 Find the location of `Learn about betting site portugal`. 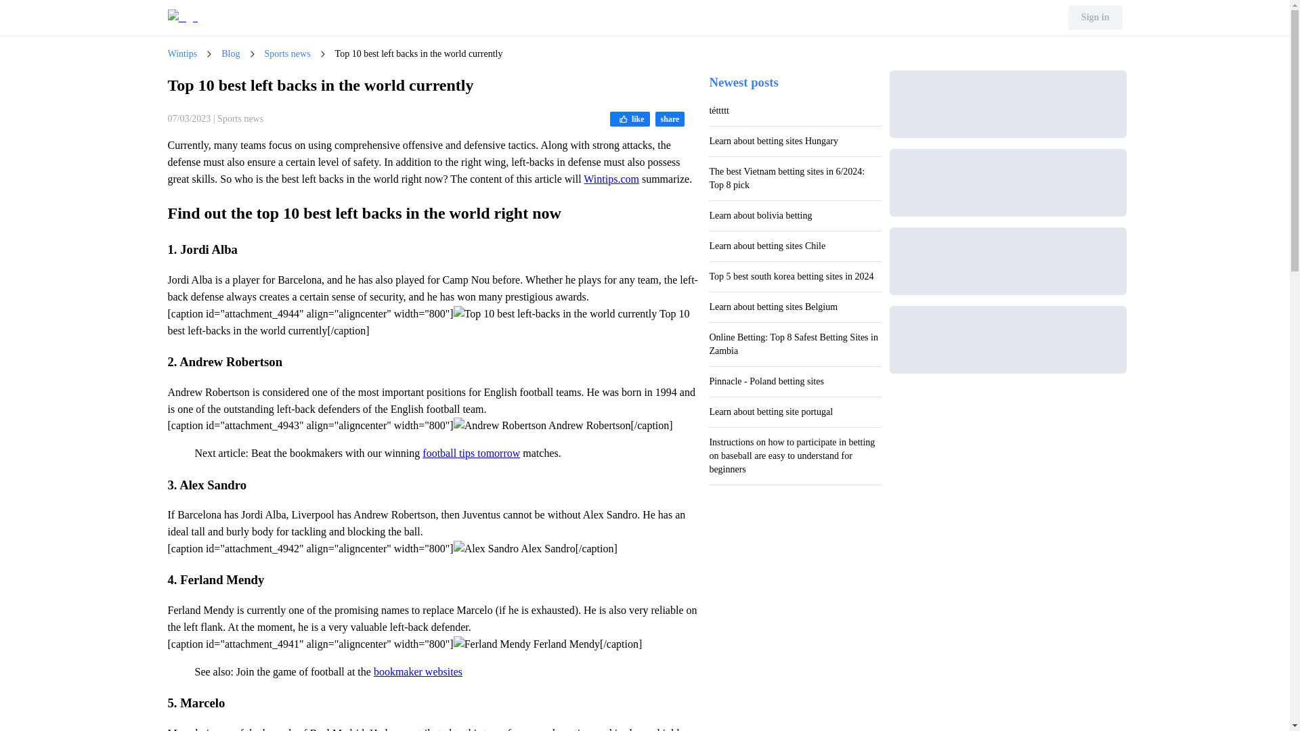

Learn about betting site portugal is located at coordinates (795, 412).